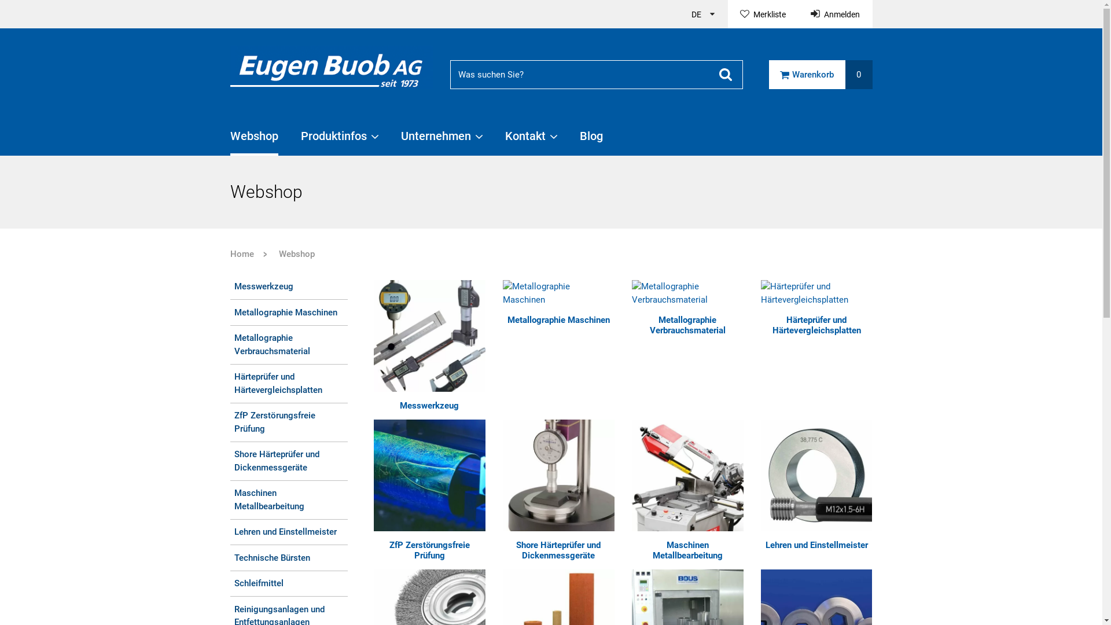 This screenshot has width=1111, height=625. What do you see at coordinates (289, 345) in the screenshot?
I see `Metallographie Verbrauchsmaterial` at bounding box center [289, 345].